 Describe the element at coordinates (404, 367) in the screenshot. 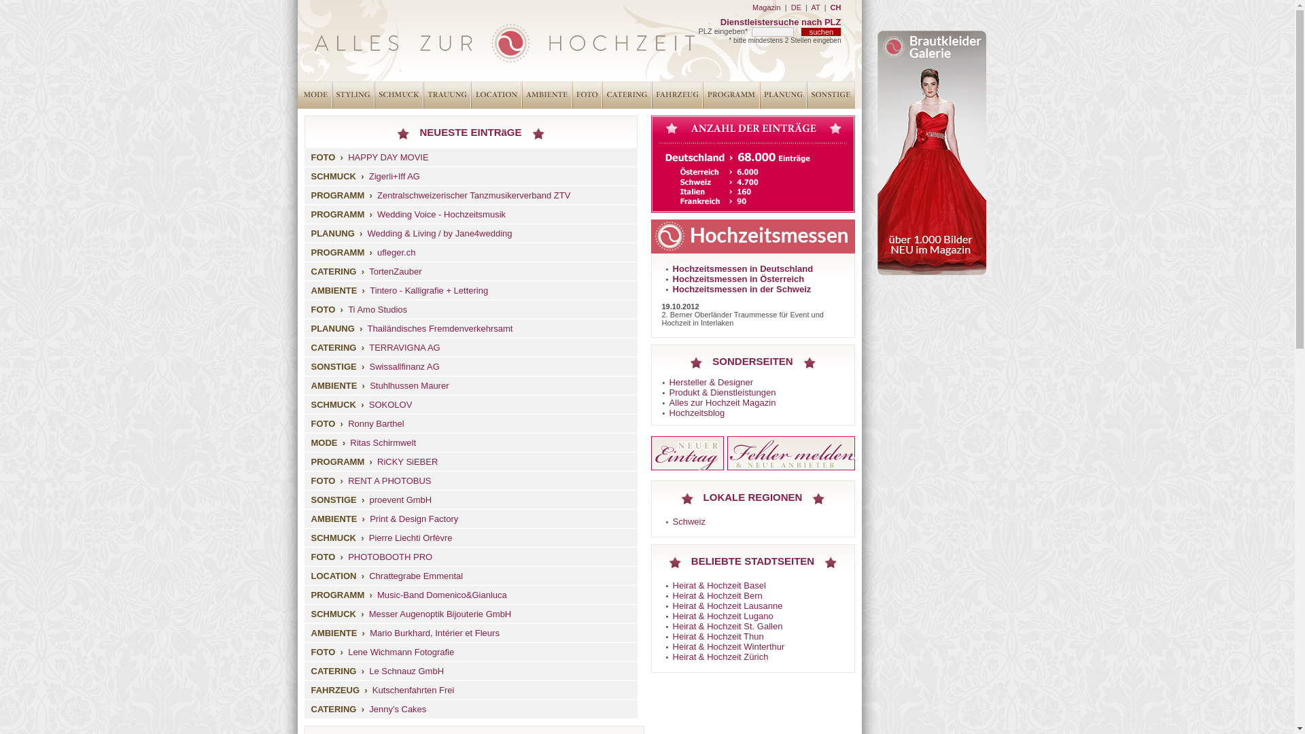

I see `Swissallfinanz AG` at that location.